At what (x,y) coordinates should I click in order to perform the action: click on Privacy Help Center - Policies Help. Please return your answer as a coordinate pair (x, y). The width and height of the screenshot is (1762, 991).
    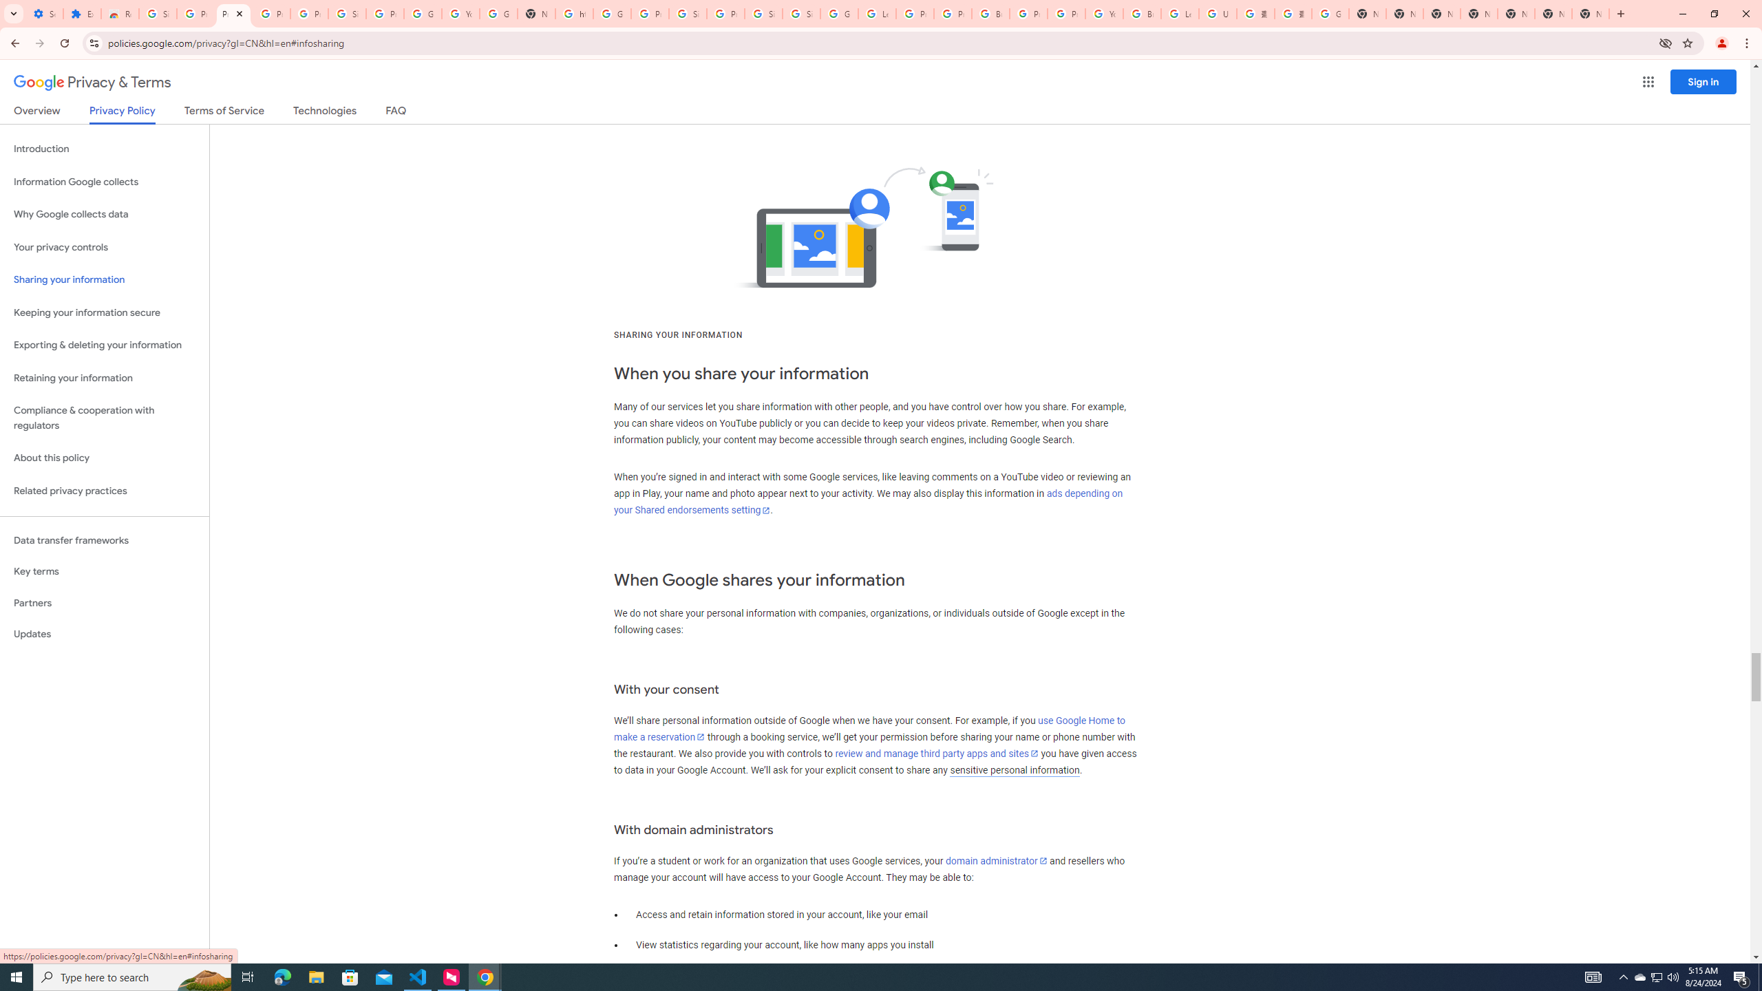
    Looking at the image, I should click on (915, 14).